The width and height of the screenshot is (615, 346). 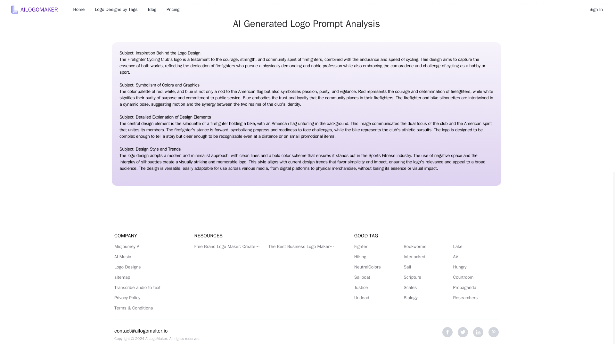 I want to click on Transcribe audio to text, so click(x=147, y=288).